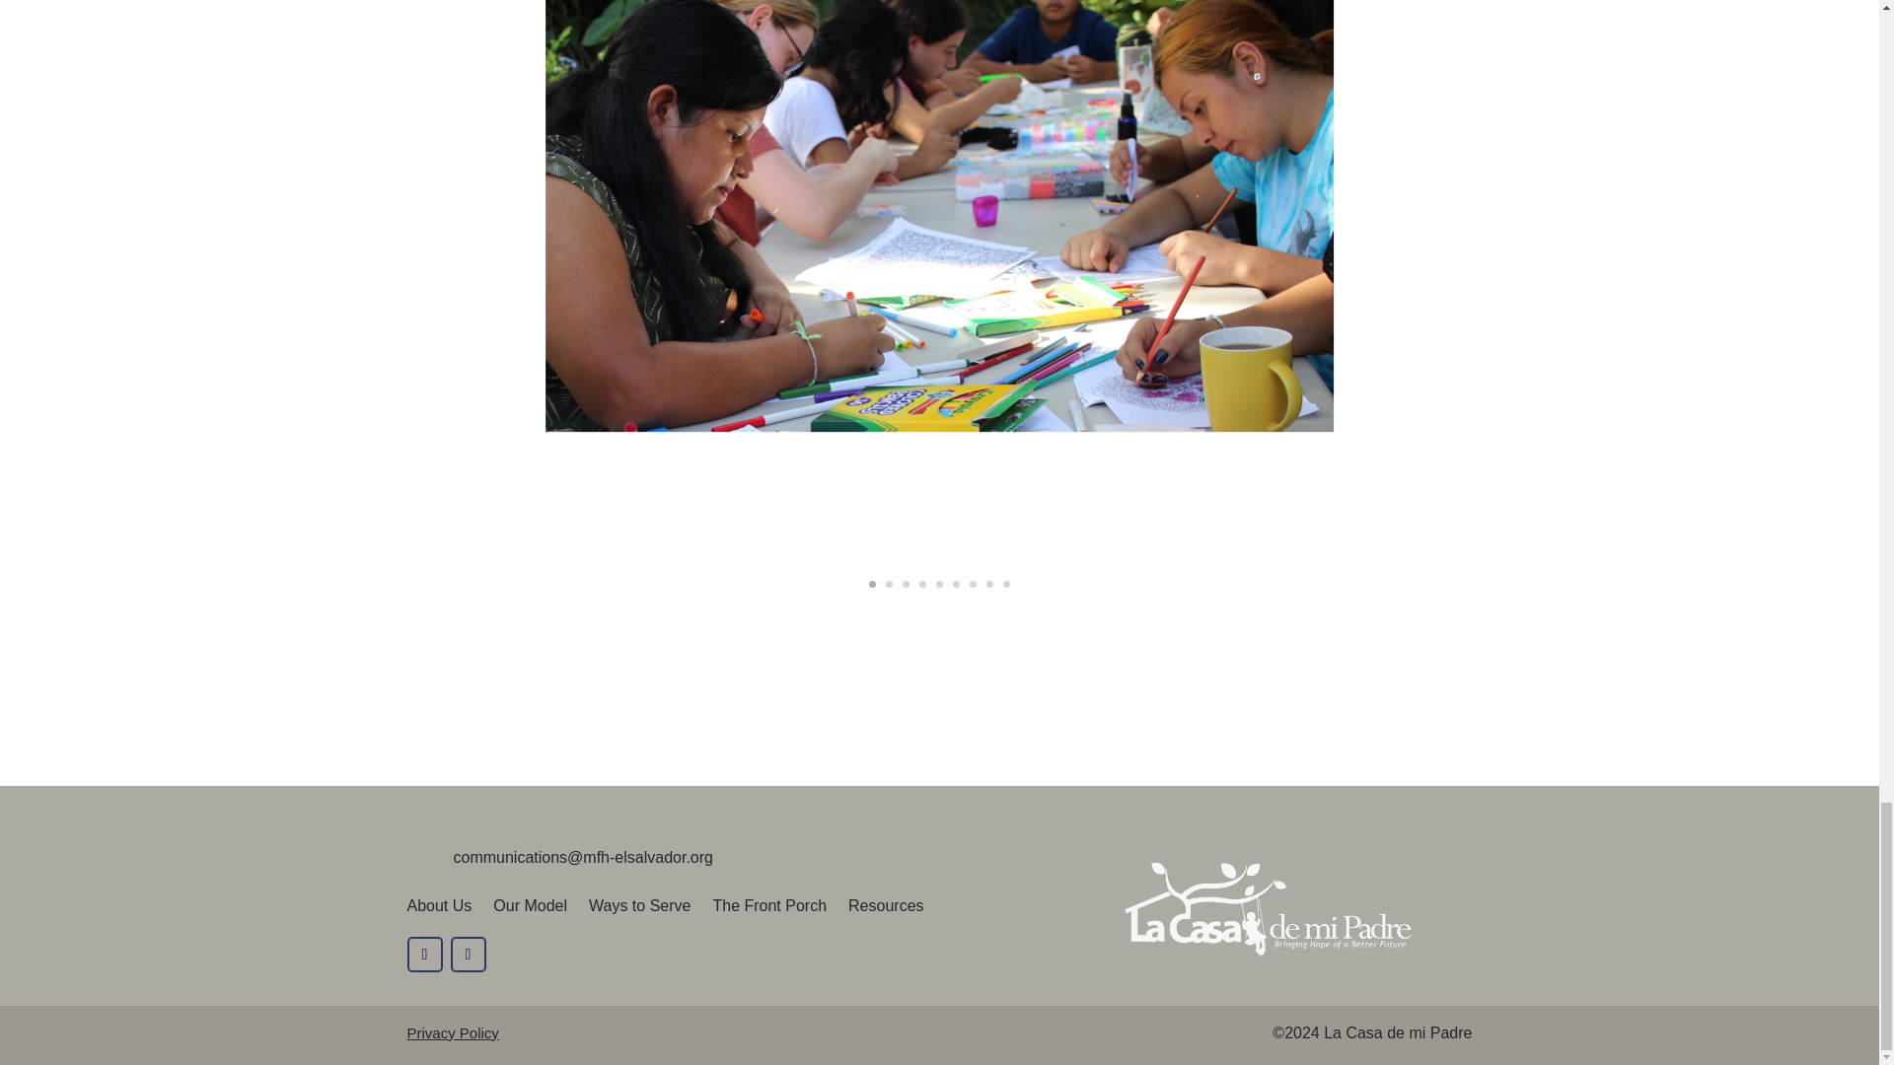 This screenshot has height=1065, width=1894. I want to click on 4, so click(921, 584).